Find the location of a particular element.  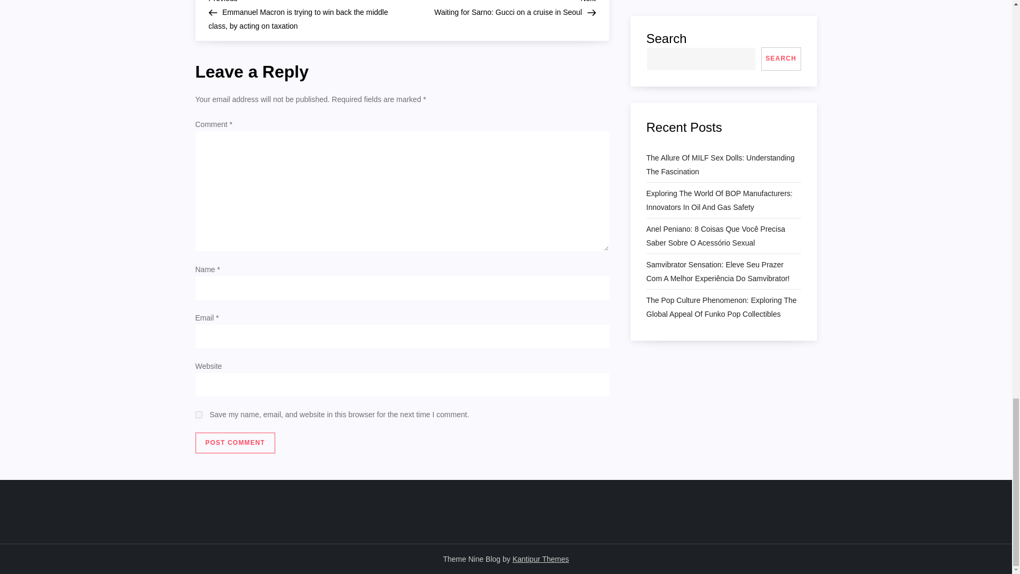

yes is located at coordinates (199, 415).